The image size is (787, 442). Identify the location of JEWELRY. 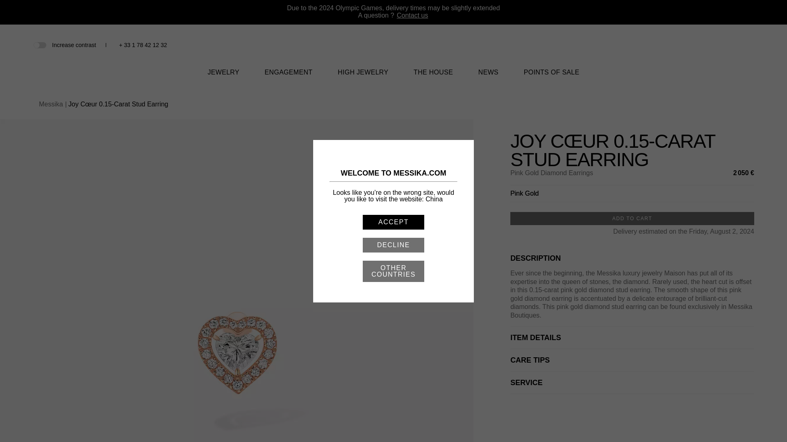
(223, 77).